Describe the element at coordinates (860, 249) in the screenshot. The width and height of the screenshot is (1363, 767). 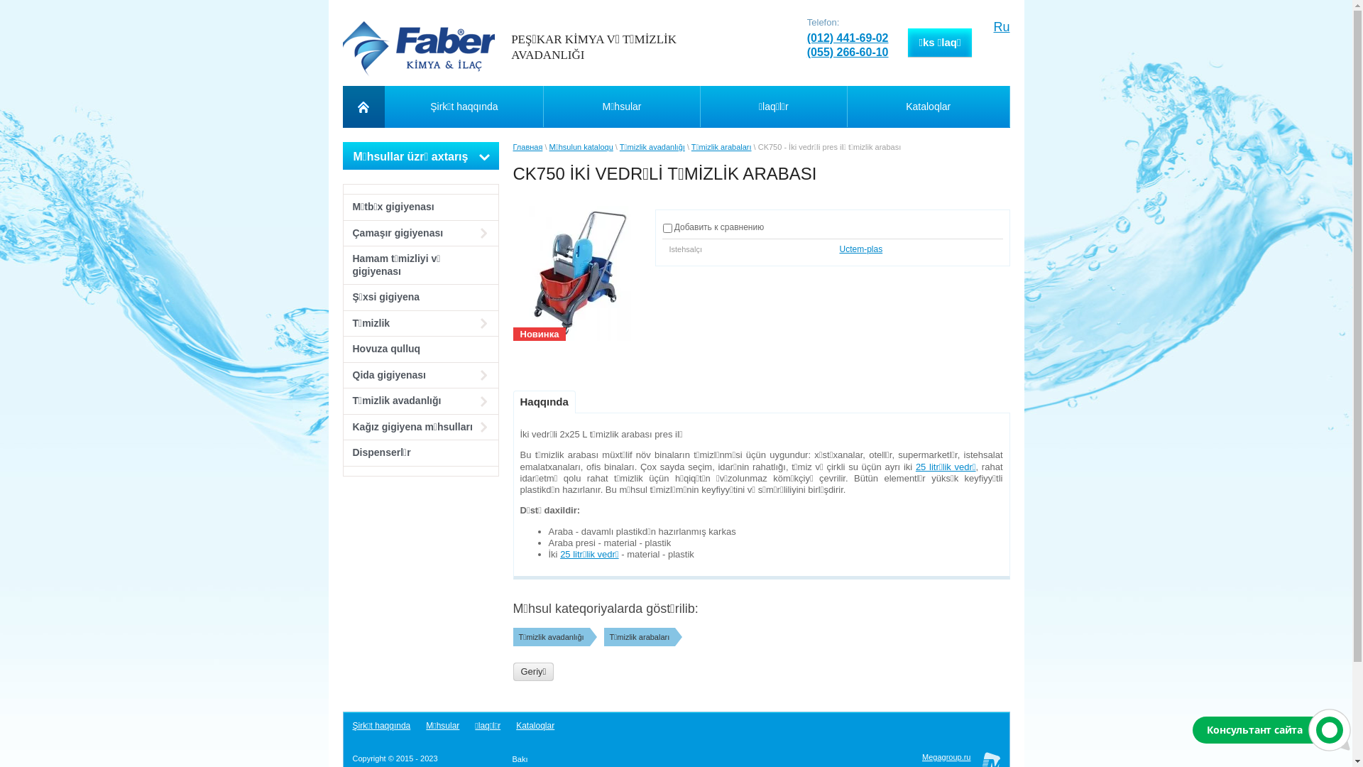
I see `Uctem-plas` at that location.